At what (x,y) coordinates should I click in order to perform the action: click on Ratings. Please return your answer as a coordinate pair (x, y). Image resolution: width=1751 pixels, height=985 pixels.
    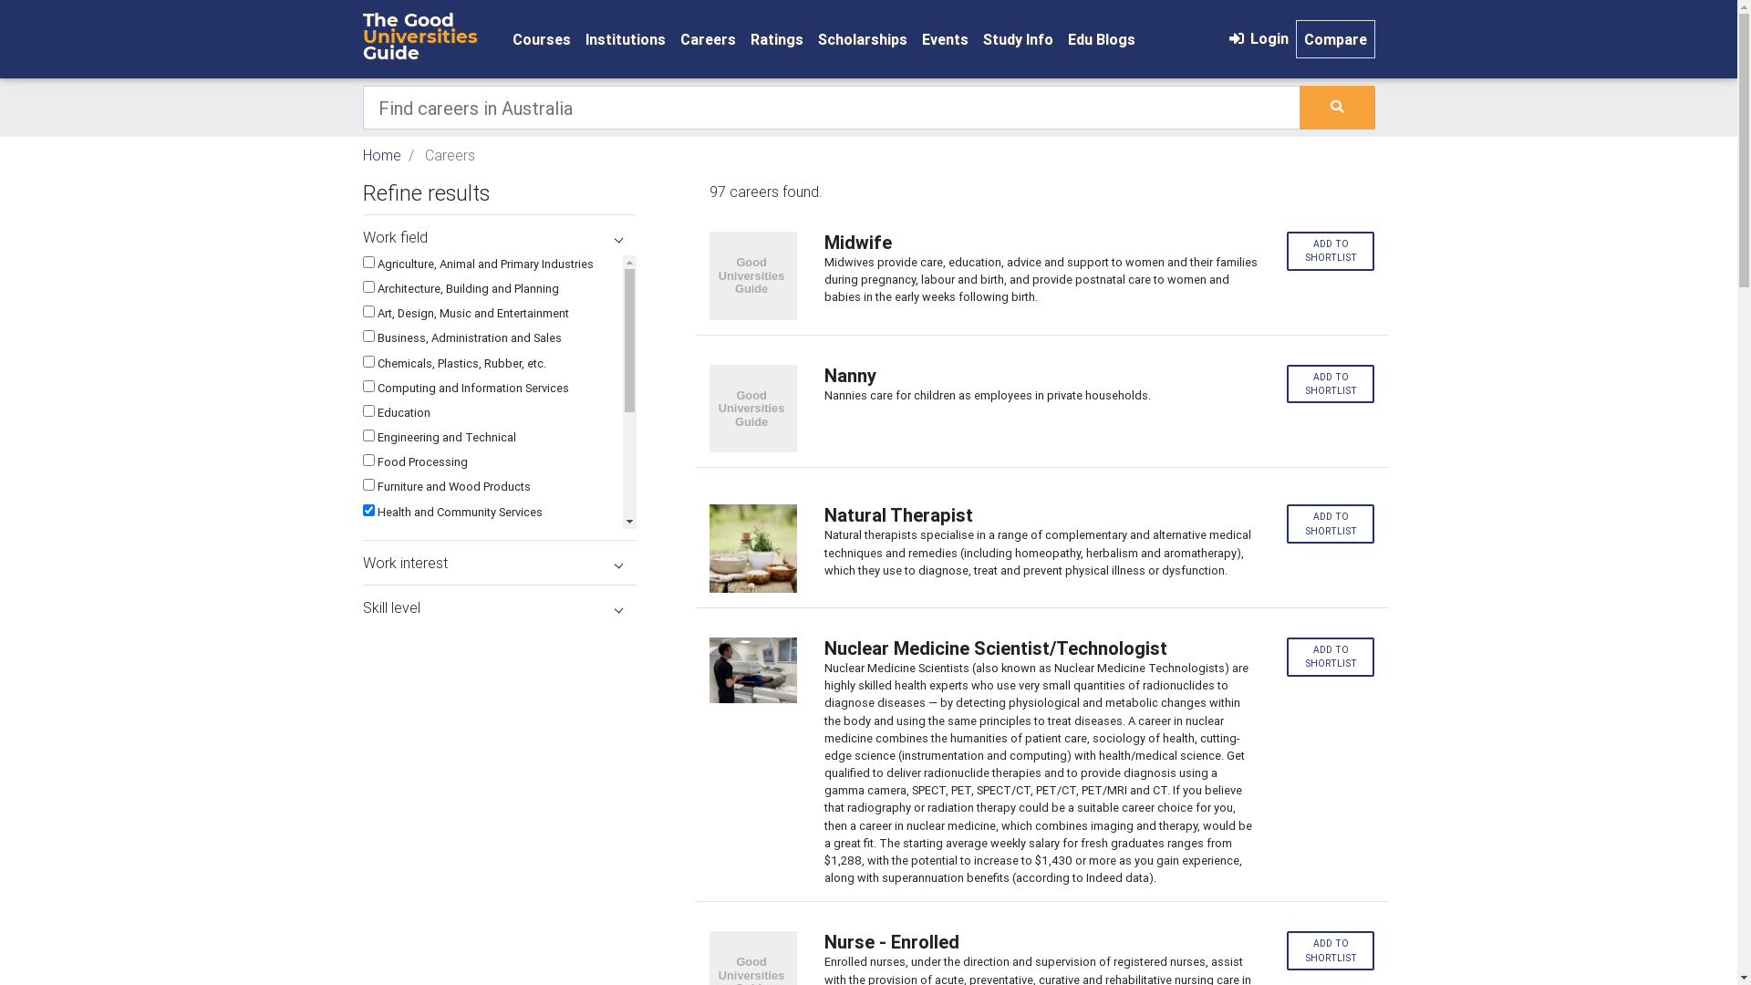
    Looking at the image, I should click on (776, 39).